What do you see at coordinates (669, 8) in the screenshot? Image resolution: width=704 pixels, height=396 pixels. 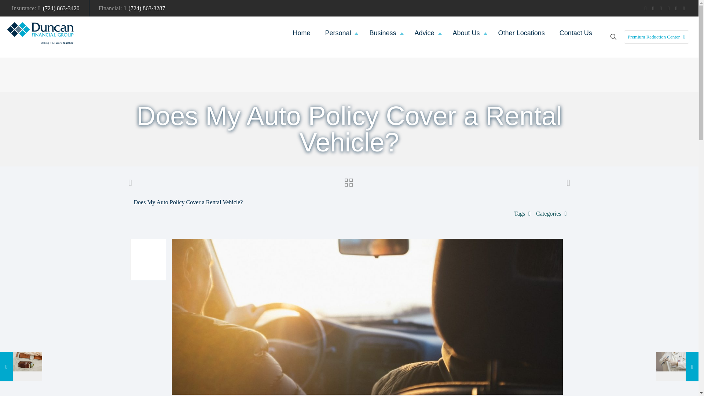 I see `Instagram` at bounding box center [669, 8].